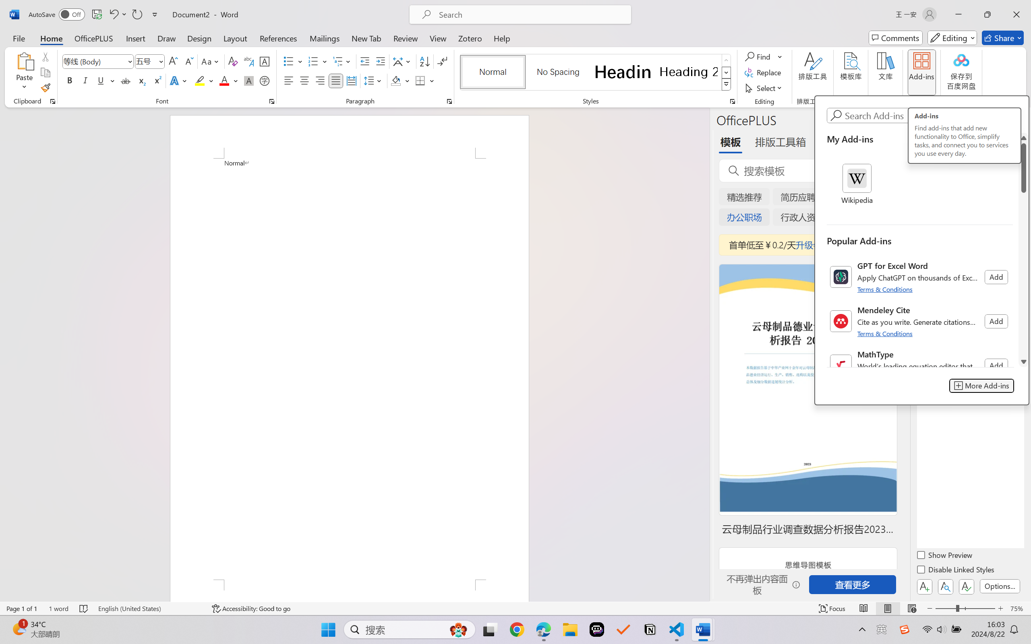  Describe the element at coordinates (211, 61) in the screenshot. I see `Change Case` at that location.